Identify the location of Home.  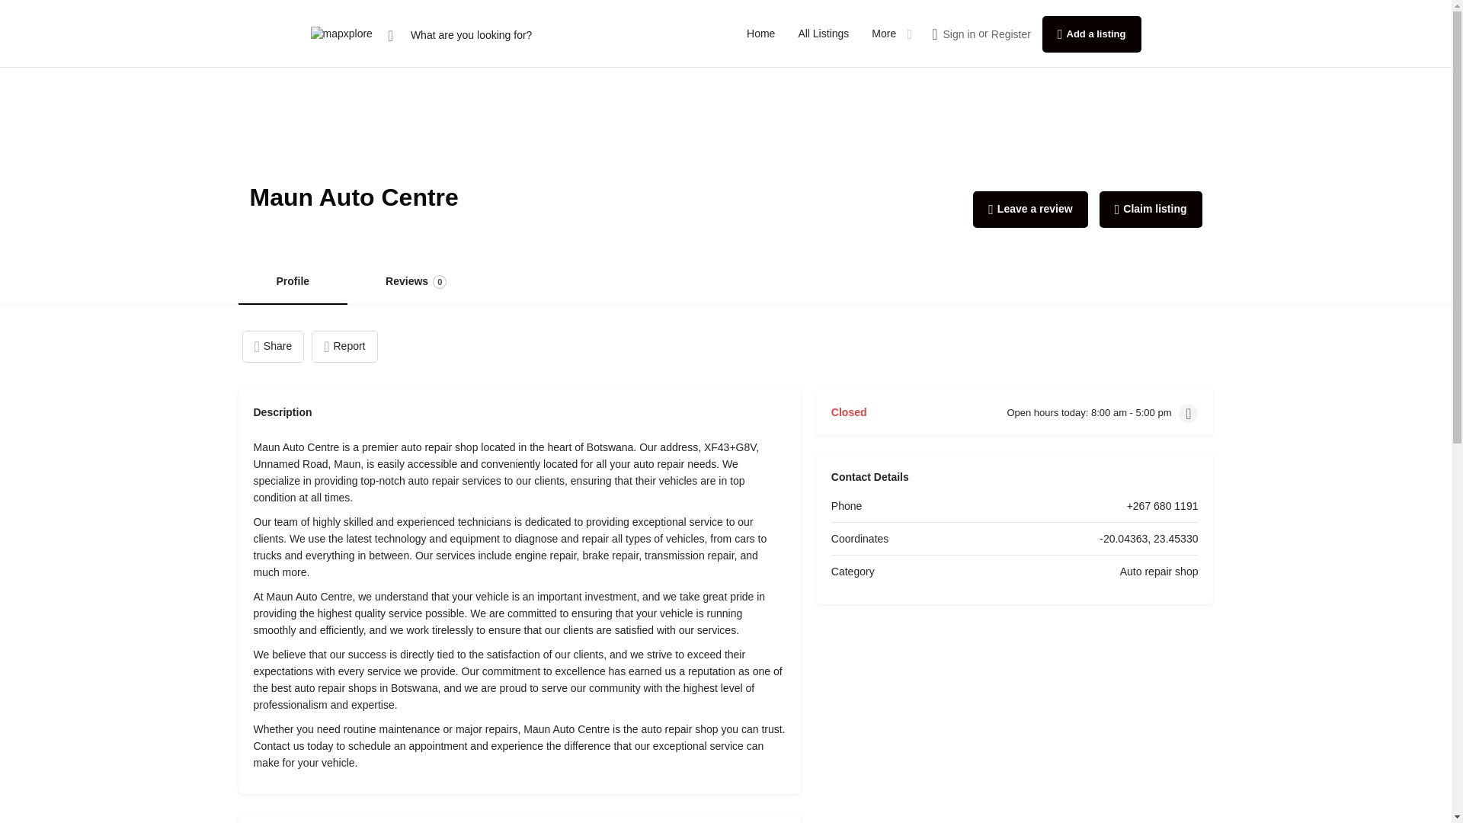
(344, 347).